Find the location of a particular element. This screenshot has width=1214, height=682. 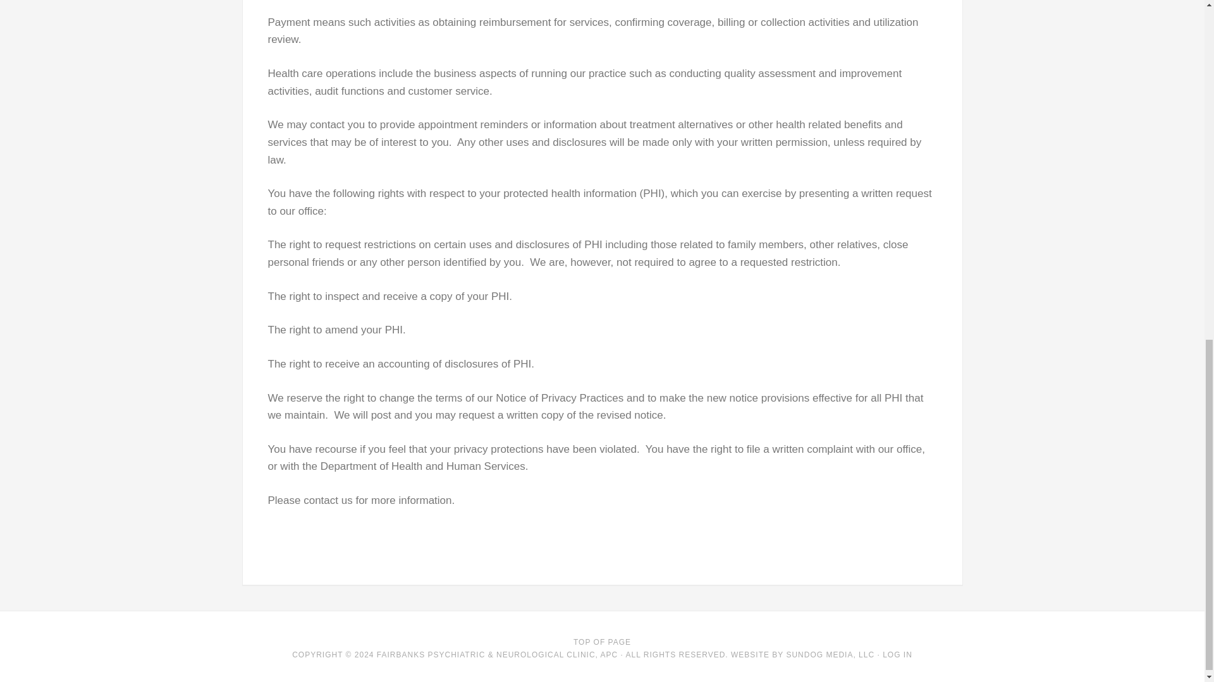

SUNDOG MEDIA, LLC is located at coordinates (830, 655).